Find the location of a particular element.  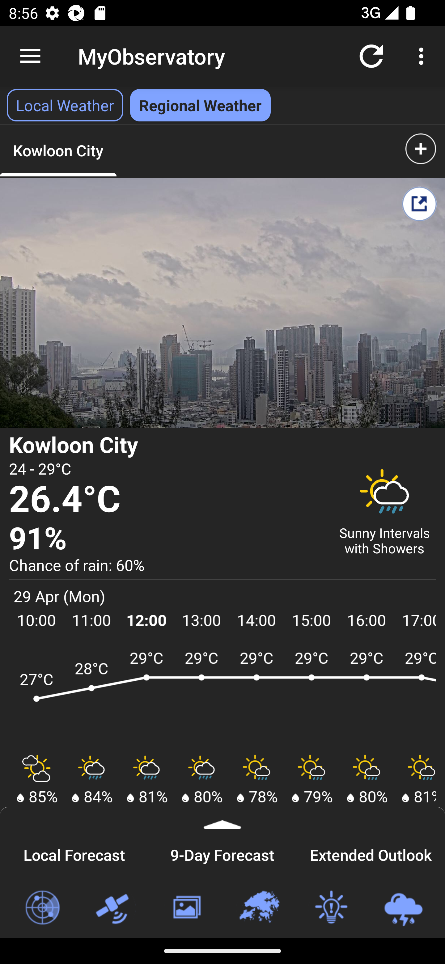

Local Forecast is located at coordinates (74, 853).